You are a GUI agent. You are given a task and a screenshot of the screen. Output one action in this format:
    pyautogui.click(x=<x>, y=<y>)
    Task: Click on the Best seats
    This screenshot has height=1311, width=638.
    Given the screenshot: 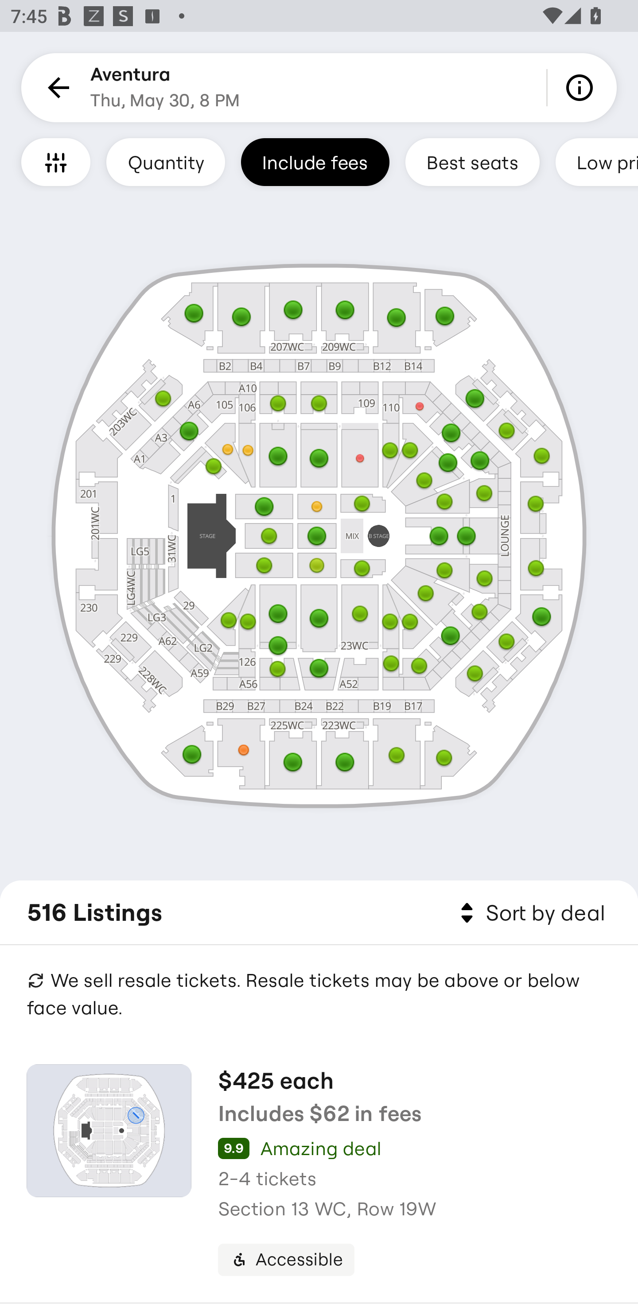 What is the action you would take?
    pyautogui.click(x=472, y=162)
    